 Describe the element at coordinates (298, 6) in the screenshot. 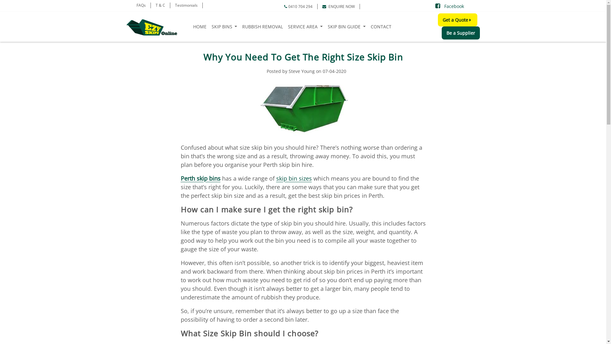

I see `0410 704 294` at that location.